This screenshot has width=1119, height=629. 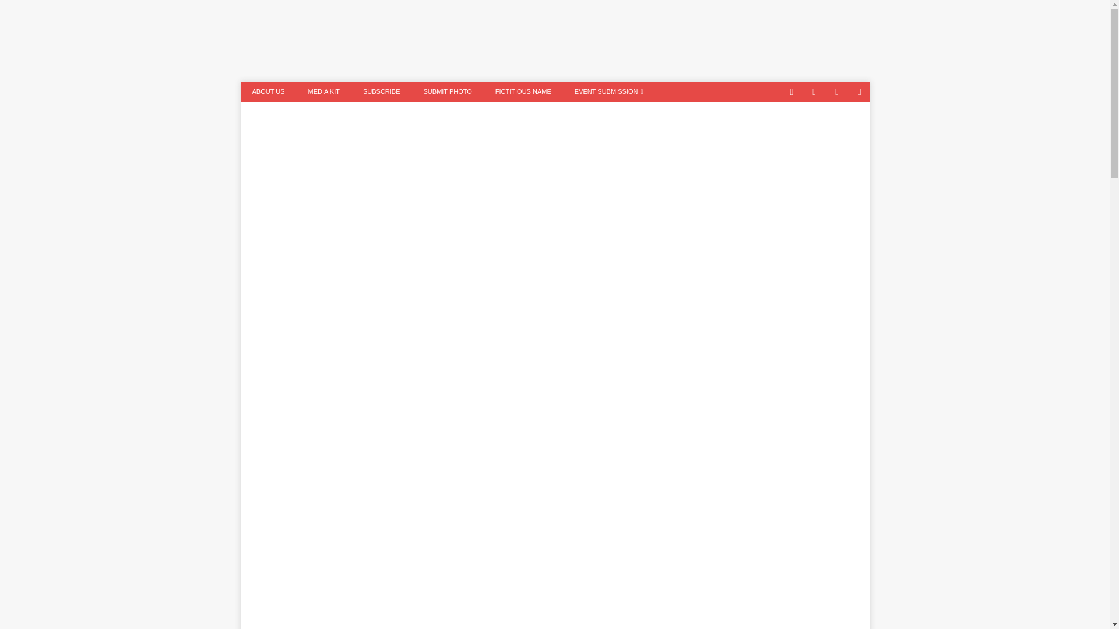 I want to click on FICTITIOUS NAME, so click(x=523, y=91).